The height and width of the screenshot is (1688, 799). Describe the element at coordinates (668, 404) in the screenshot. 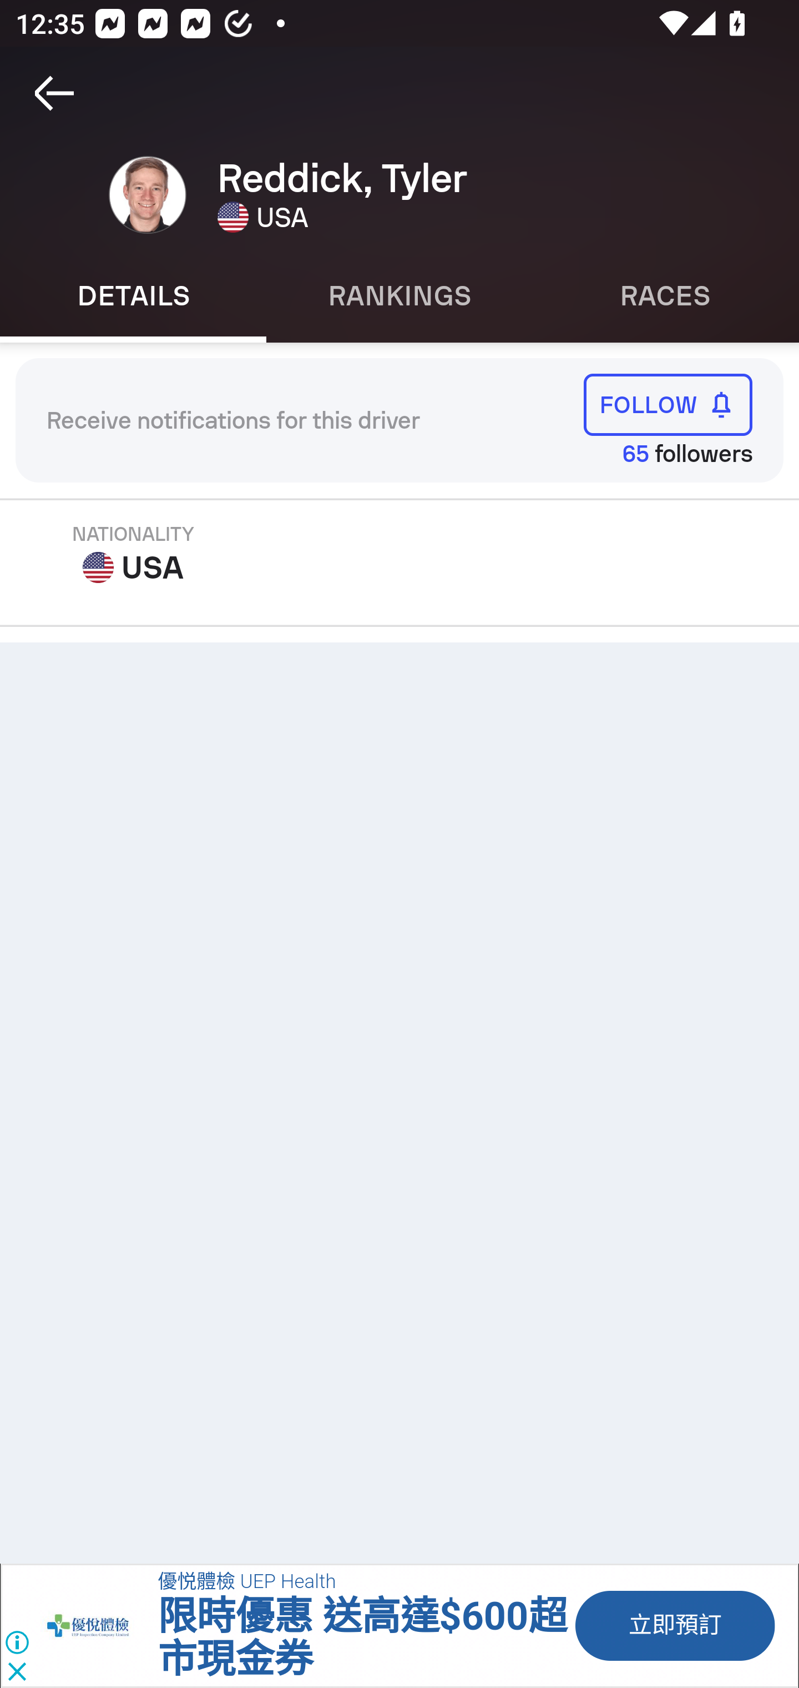

I see `FOLLOW` at that location.